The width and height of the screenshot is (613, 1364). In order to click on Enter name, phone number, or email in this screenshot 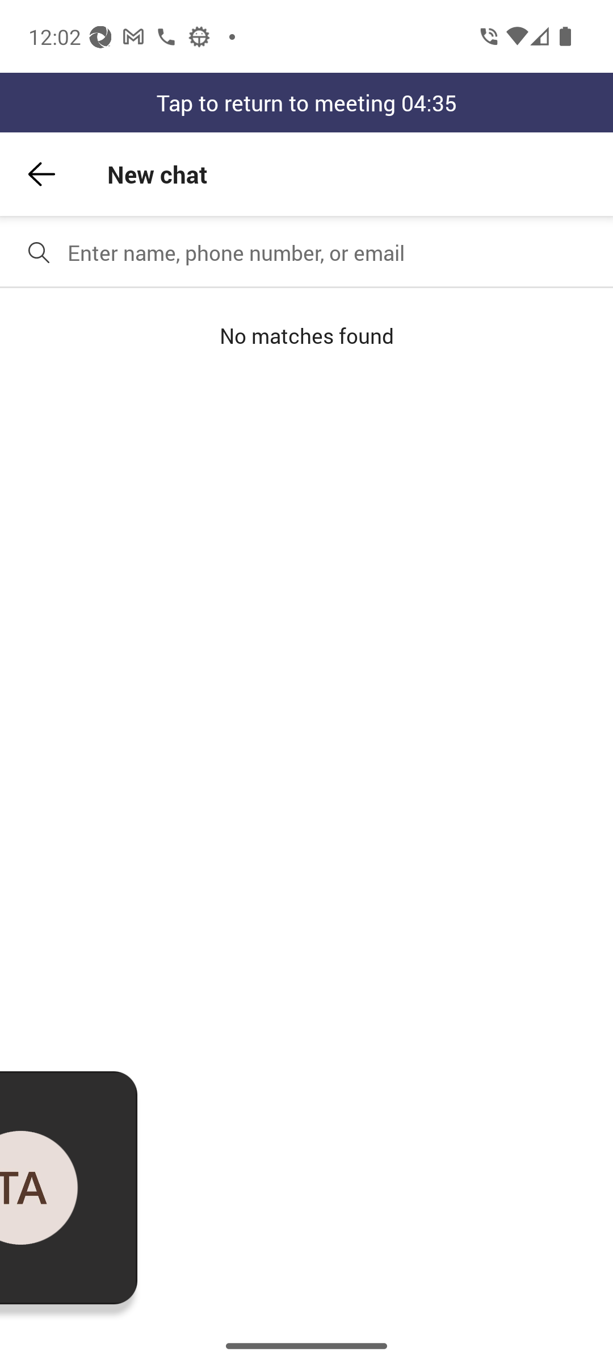, I will do `click(334, 252)`.